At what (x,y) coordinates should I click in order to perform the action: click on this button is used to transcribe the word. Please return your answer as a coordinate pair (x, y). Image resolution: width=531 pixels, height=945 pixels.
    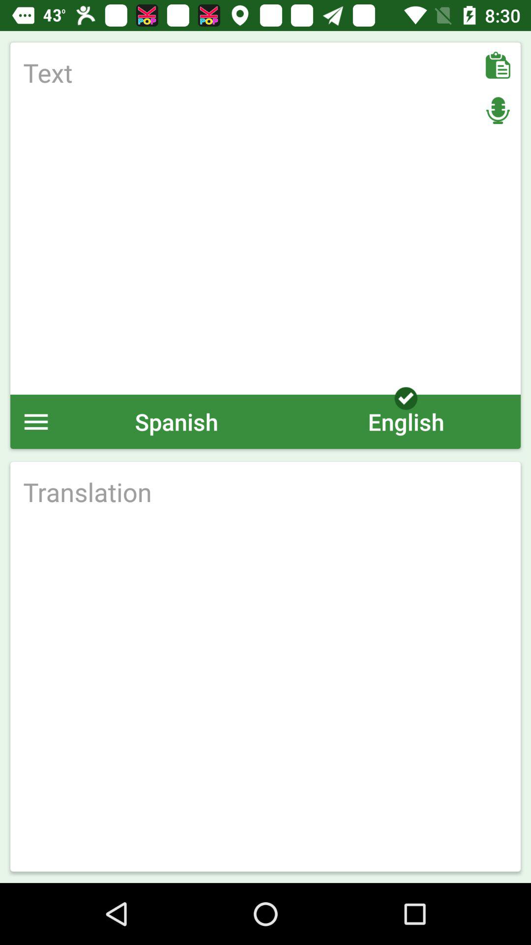
    Looking at the image, I should click on (265, 492).